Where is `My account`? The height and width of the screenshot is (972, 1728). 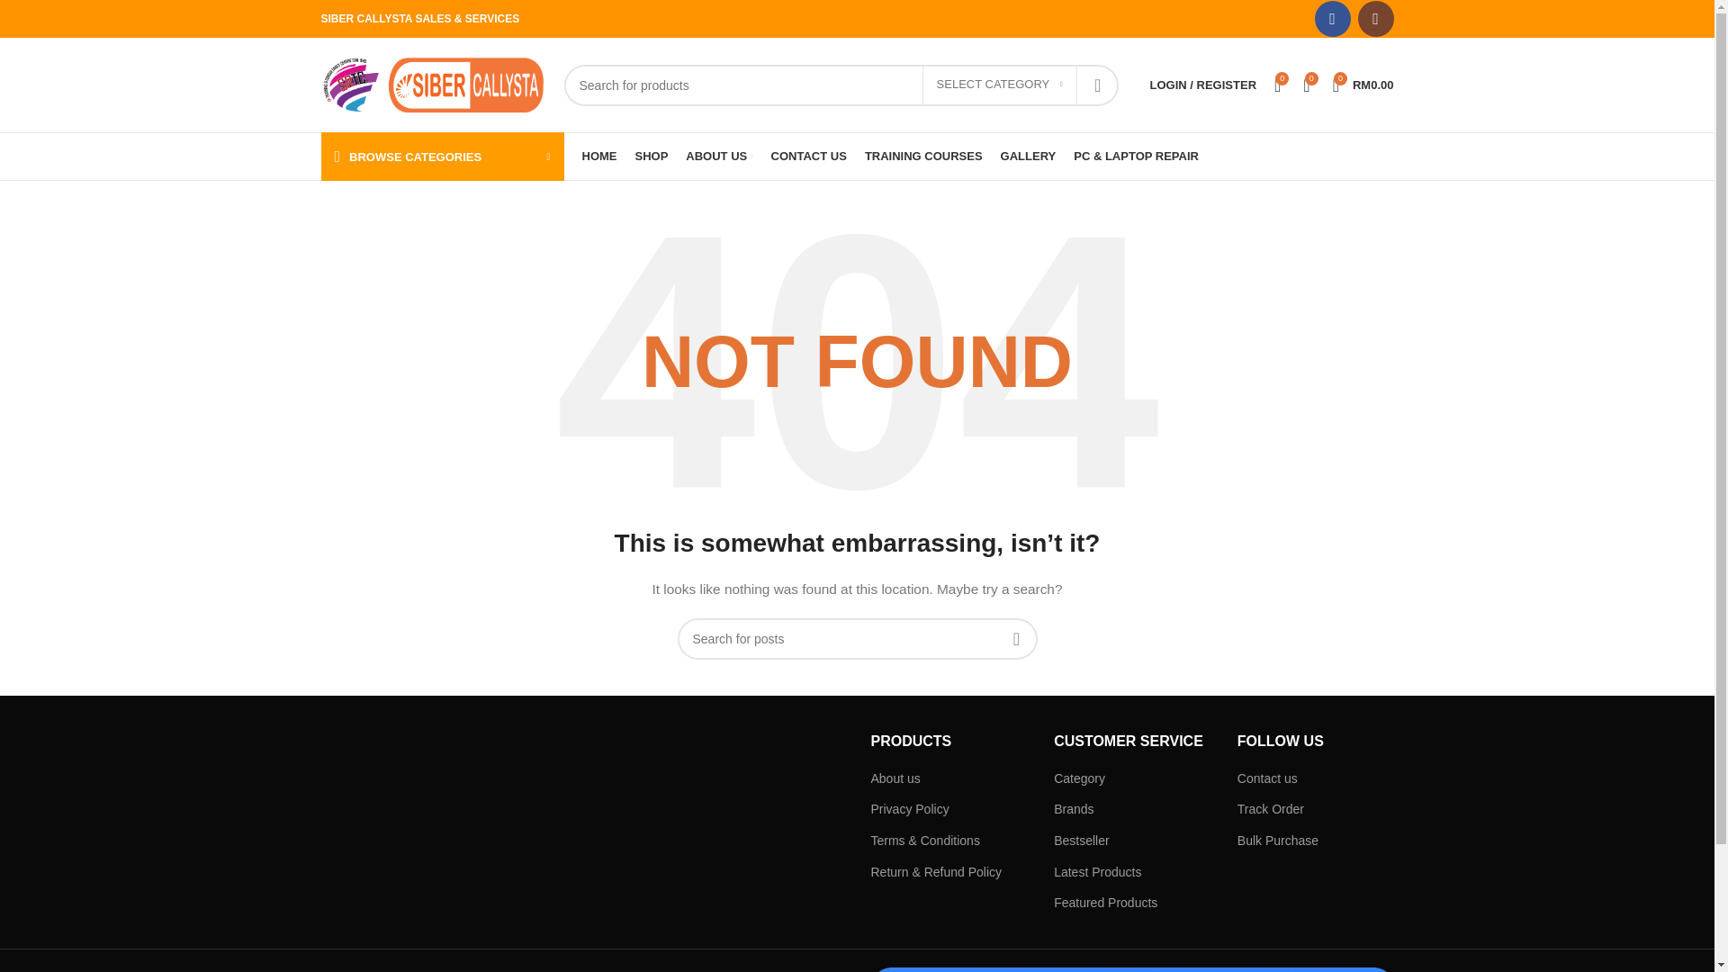 My account is located at coordinates (1202, 85).